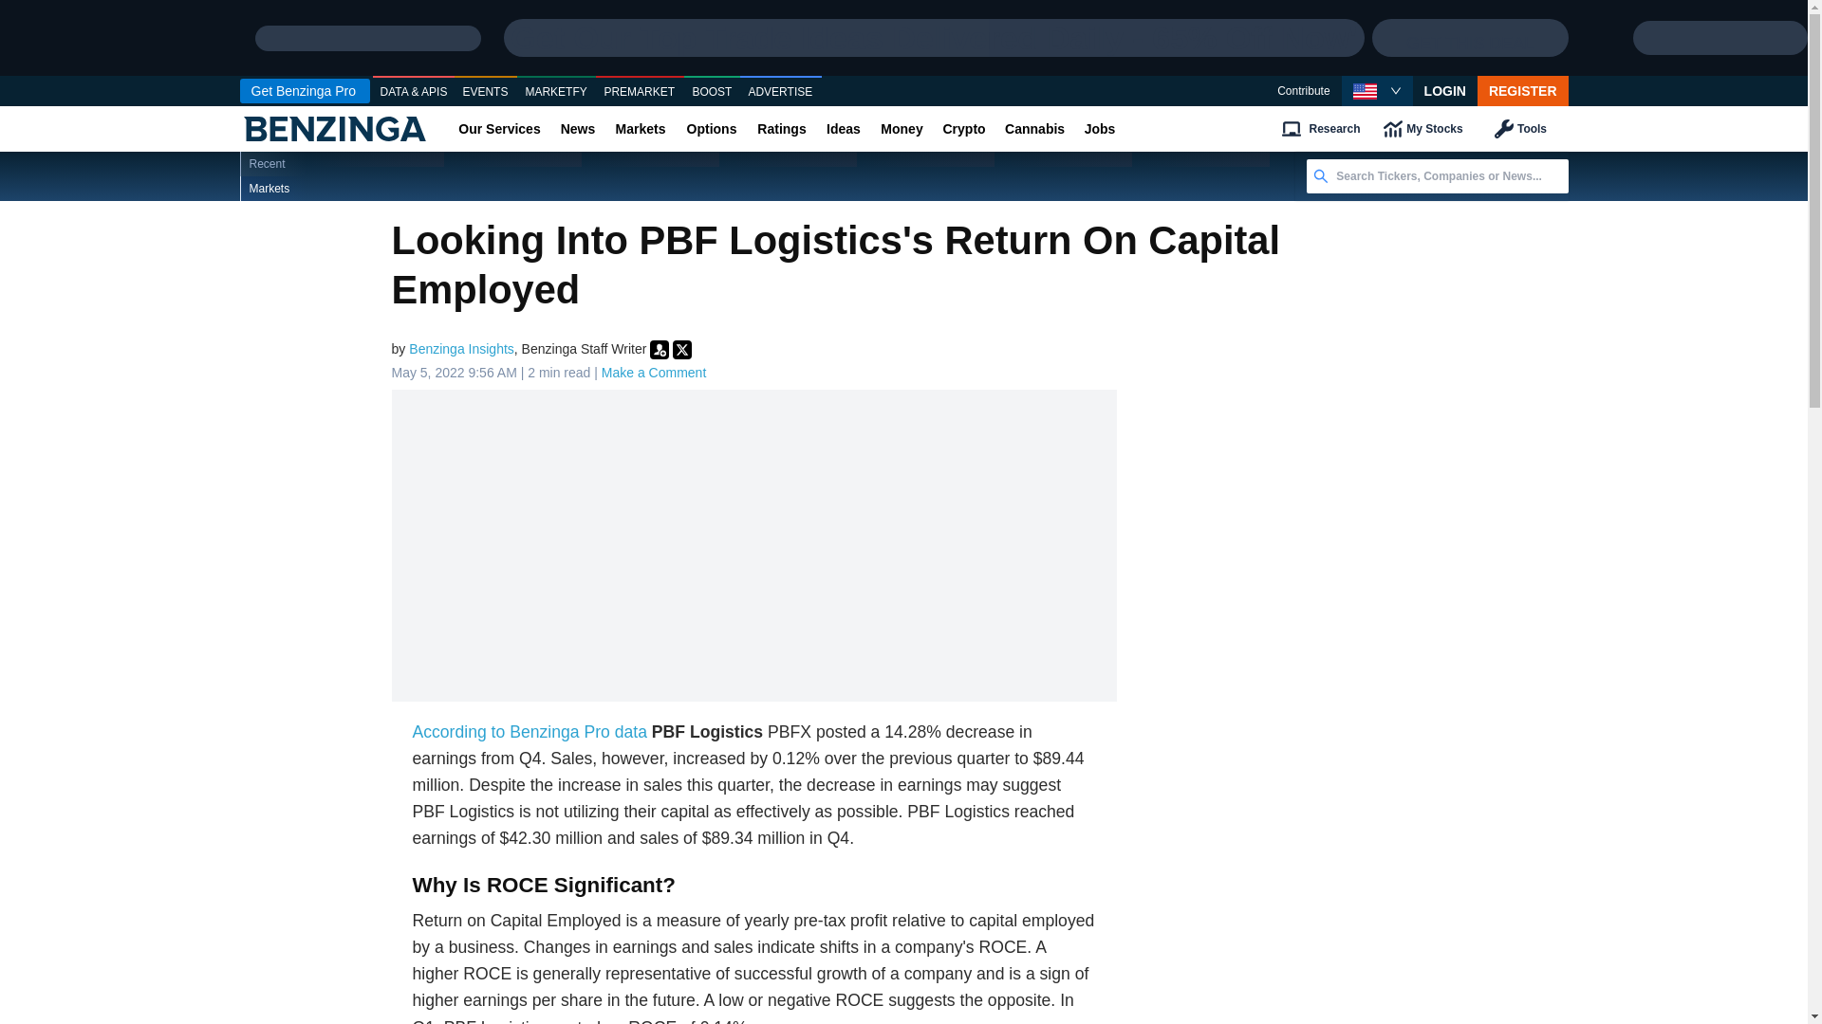  What do you see at coordinates (577, 129) in the screenshot?
I see `News` at bounding box center [577, 129].